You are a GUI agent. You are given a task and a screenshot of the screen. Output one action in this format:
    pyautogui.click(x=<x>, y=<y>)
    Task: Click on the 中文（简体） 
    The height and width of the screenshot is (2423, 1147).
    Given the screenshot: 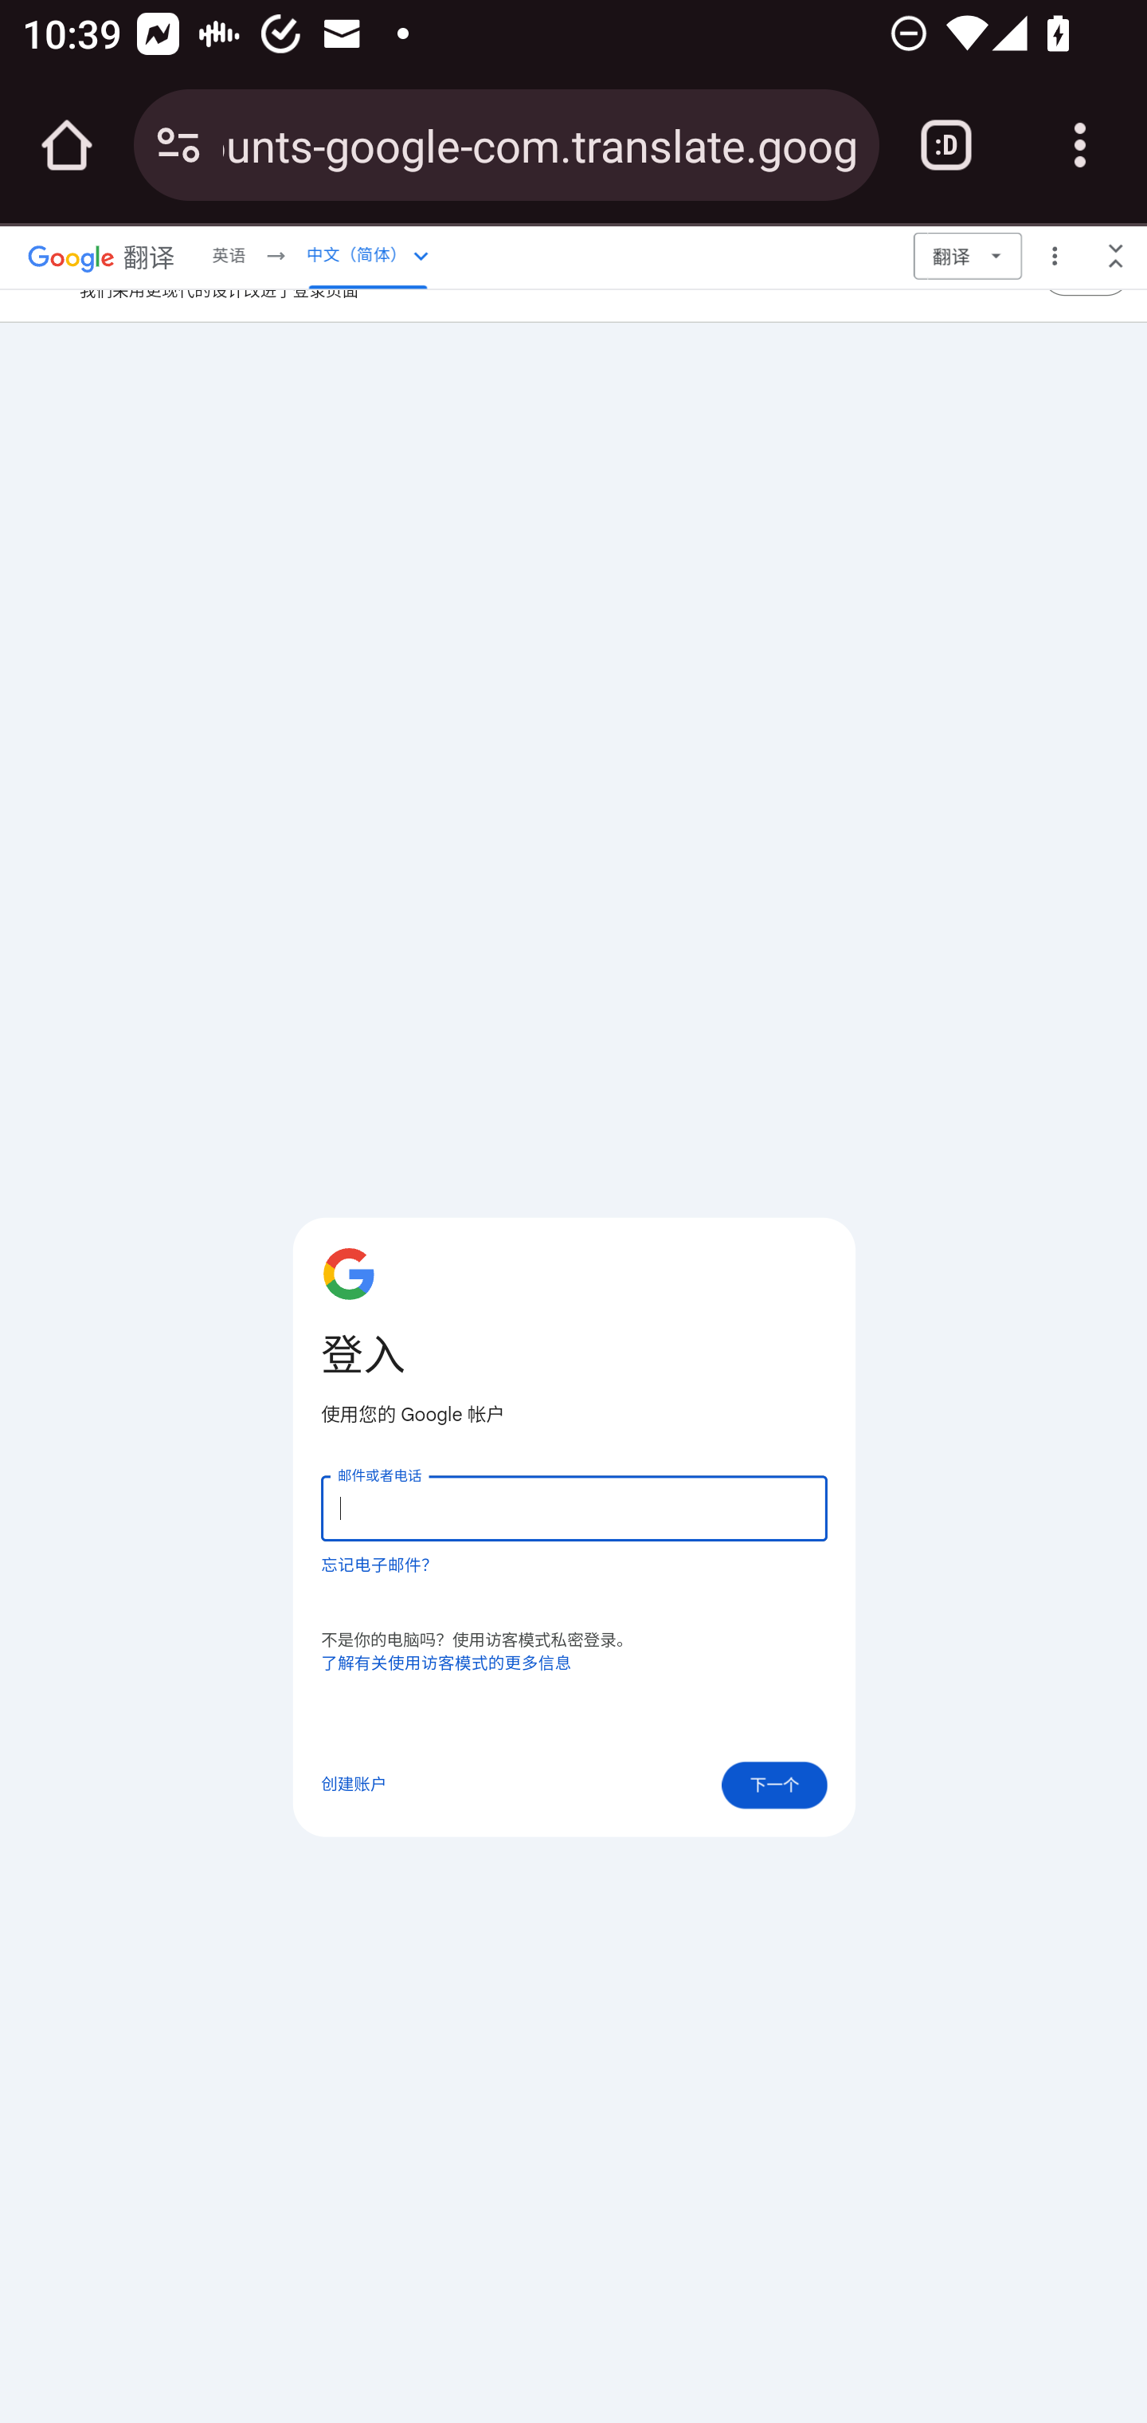 What is the action you would take?
    pyautogui.click(x=368, y=255)
    